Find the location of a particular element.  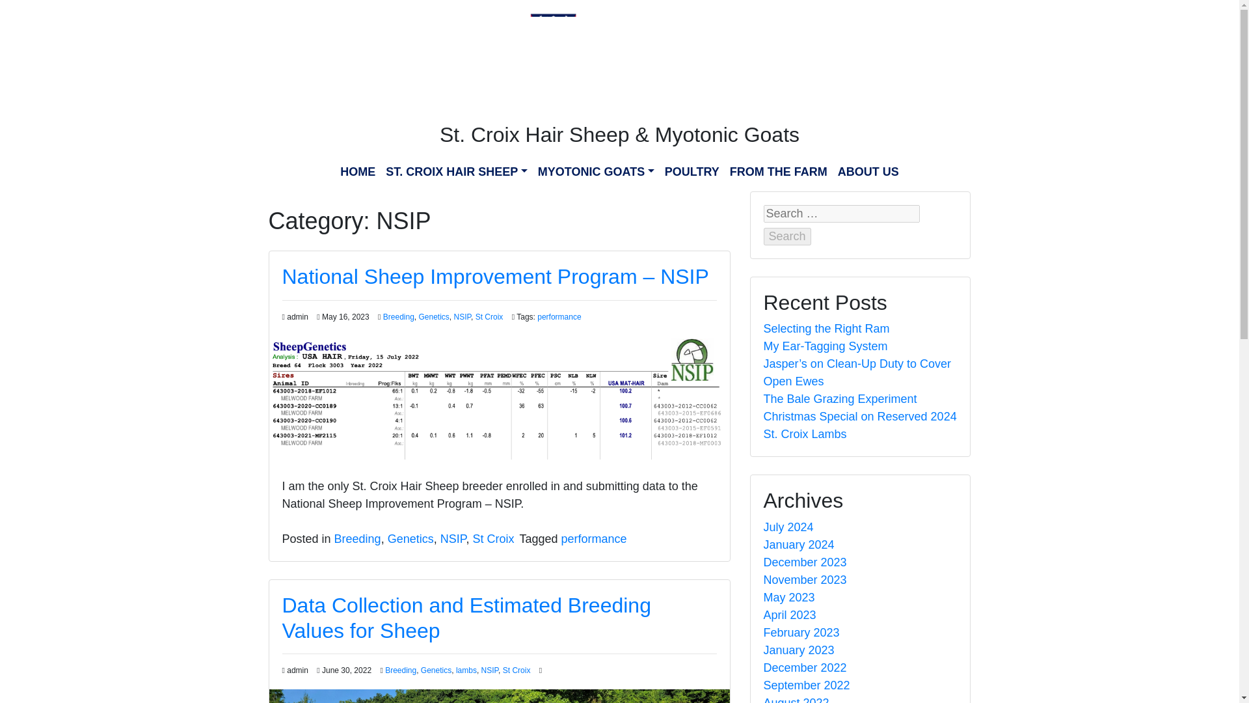

HOME is located at coordinates (358, 172).